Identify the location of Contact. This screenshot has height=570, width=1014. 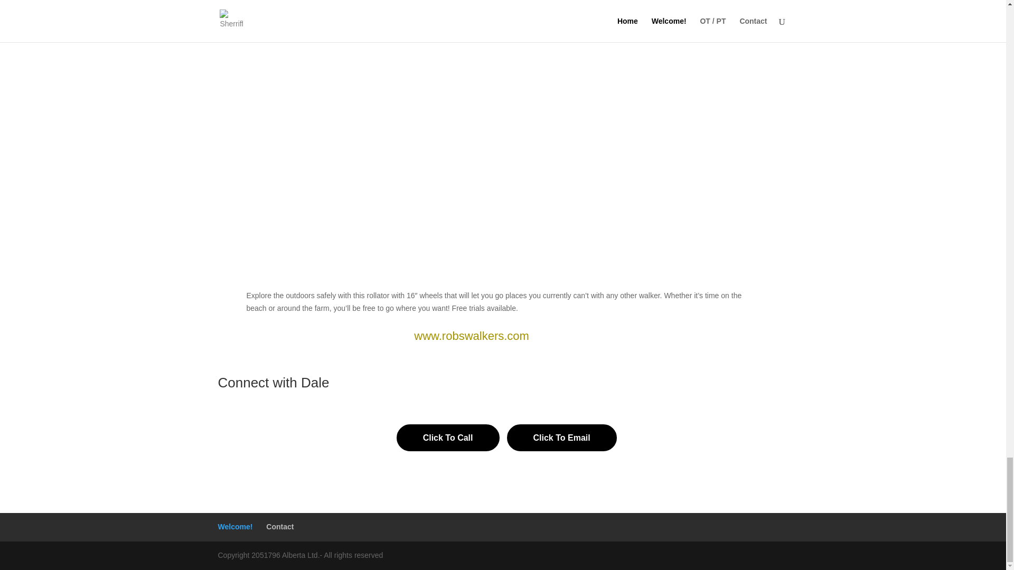
(280, 527).